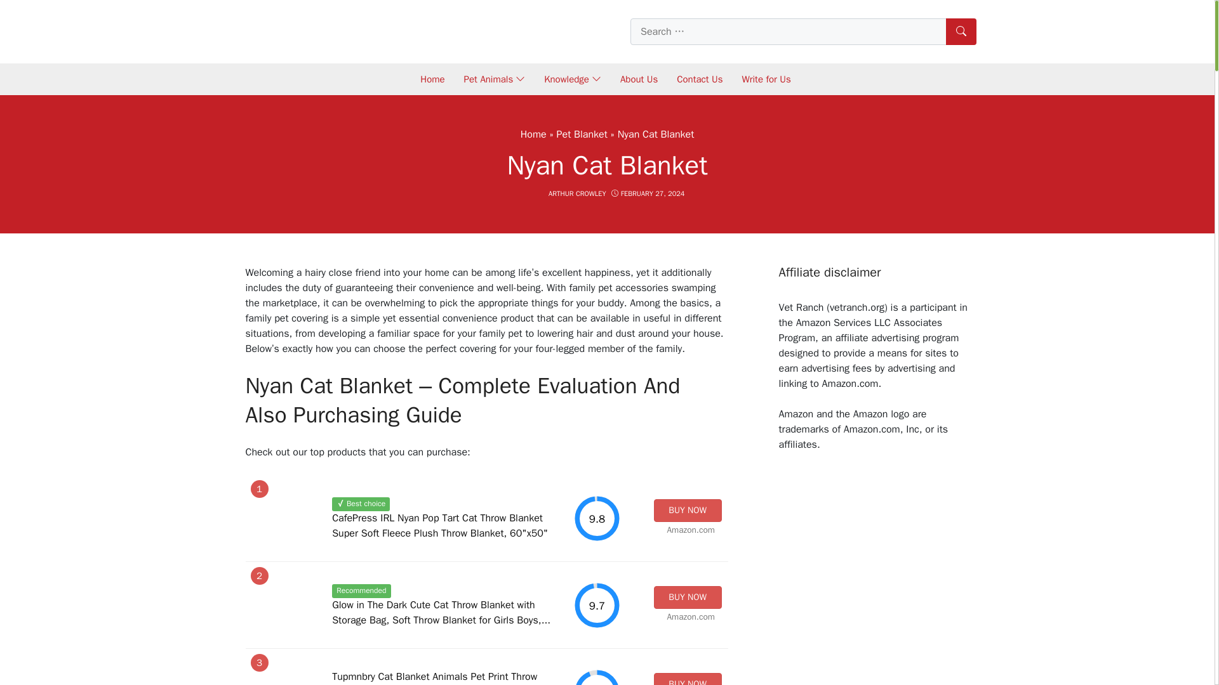 This screenshot has width=1219, height=685. I want to click on Vet Ranch, so click(324, 30).